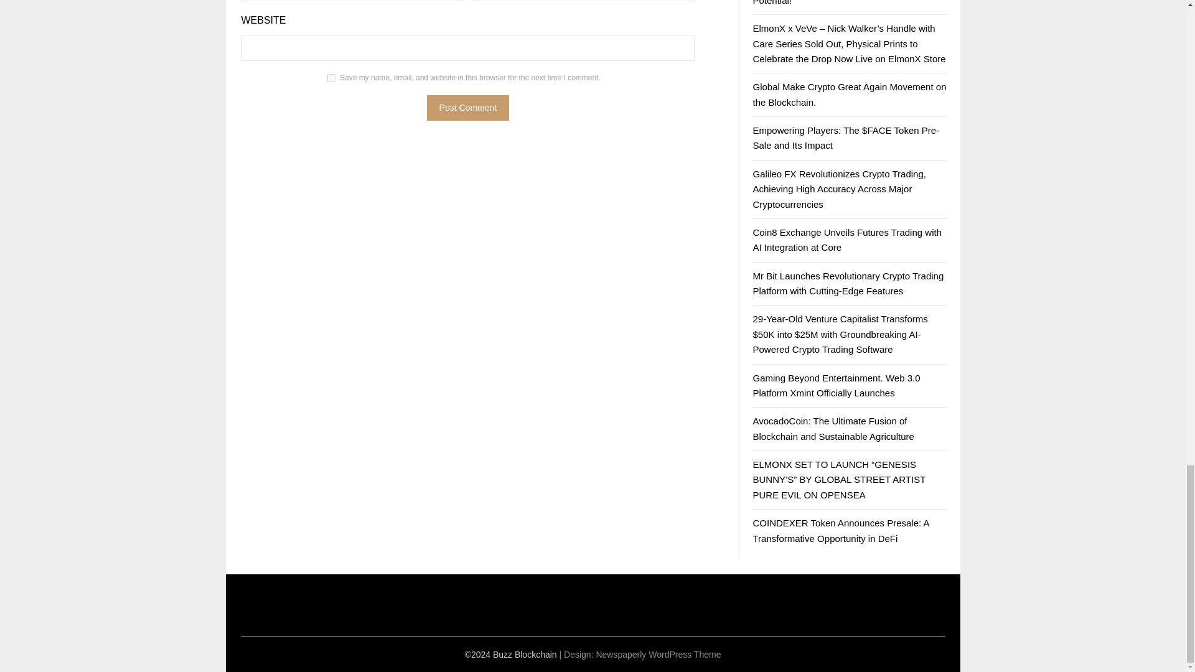 The width and height of the screenshot is (1195, 672). What do you see at coordinates (468, 108) in the screenshot?
I see `Post Comment` at bounding box center [468, 108].